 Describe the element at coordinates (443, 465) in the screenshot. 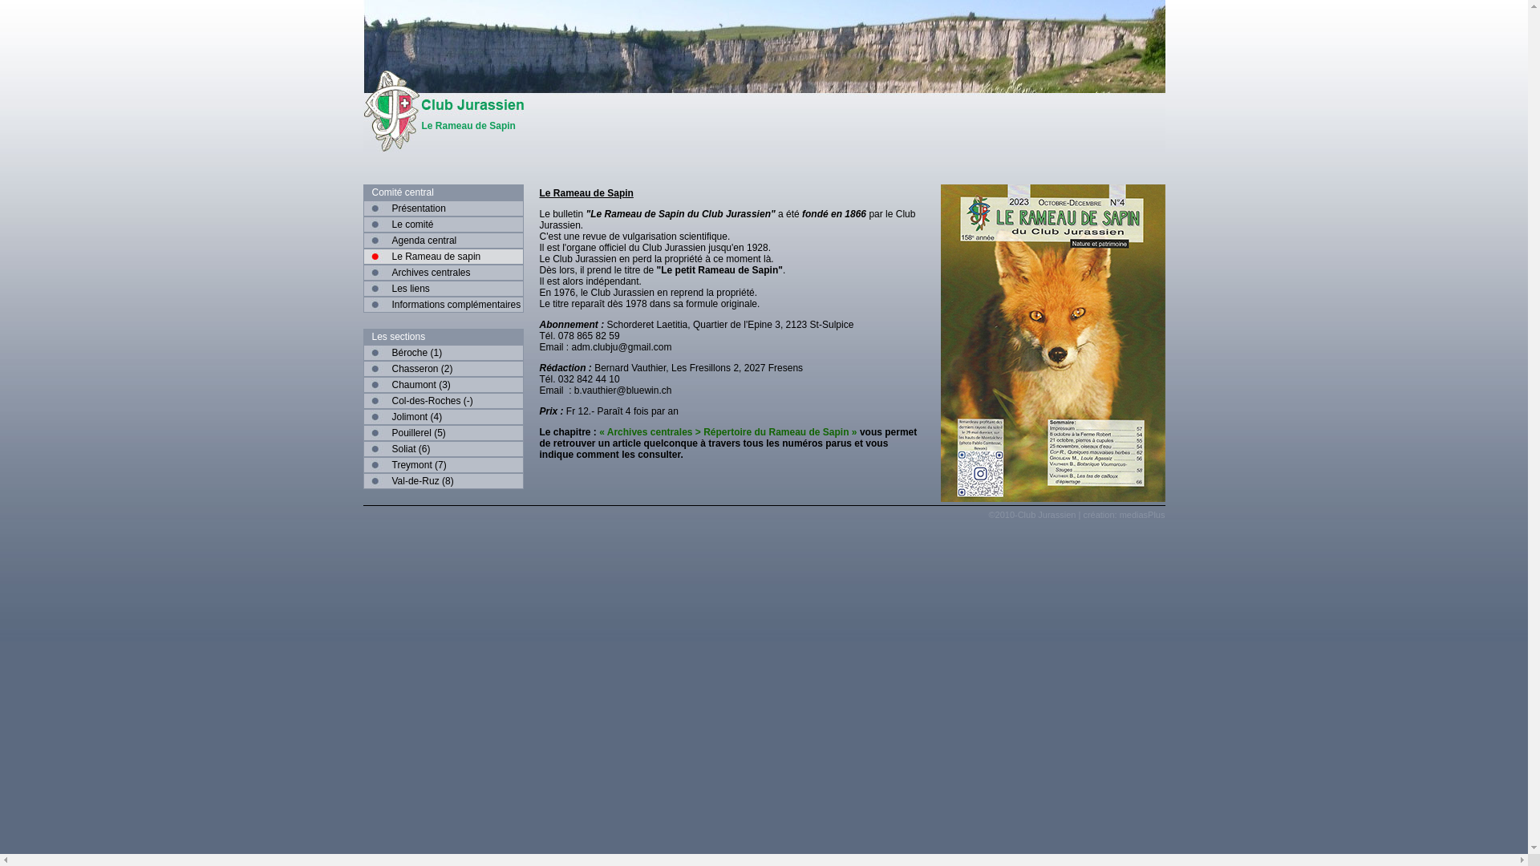

I see `Treymont (7)` at that location.